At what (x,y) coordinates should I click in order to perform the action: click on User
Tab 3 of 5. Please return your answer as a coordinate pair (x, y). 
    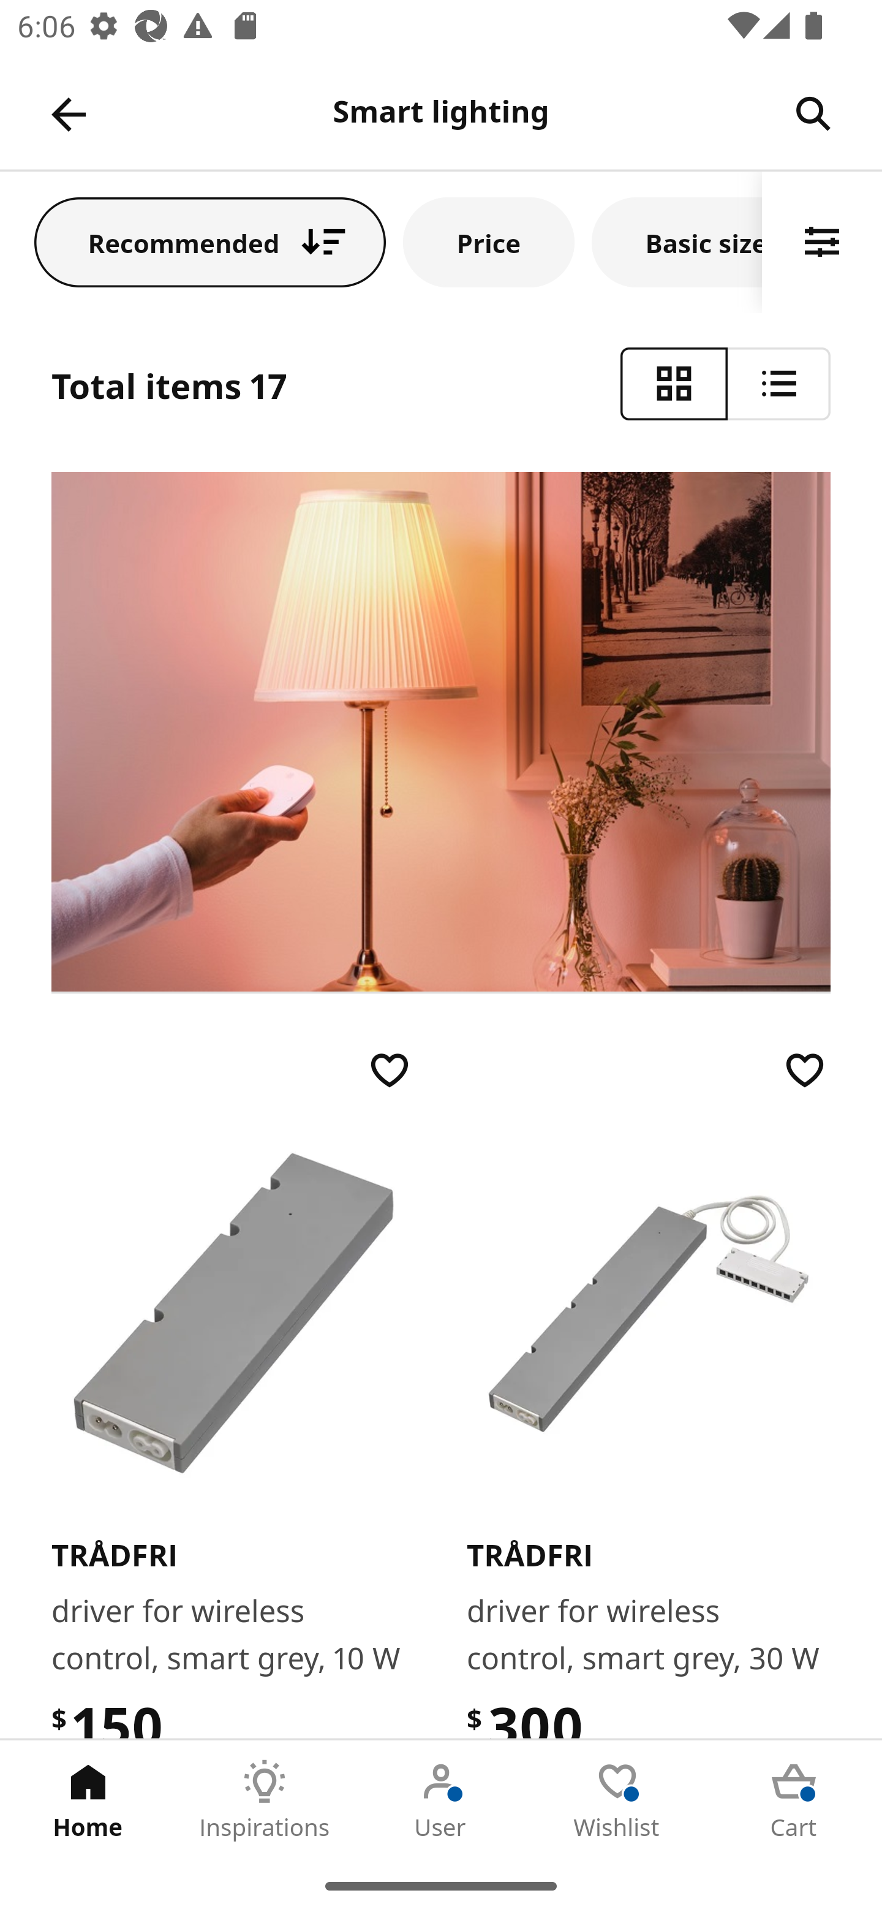
    Looking at the image, I should click on (441, 1800).